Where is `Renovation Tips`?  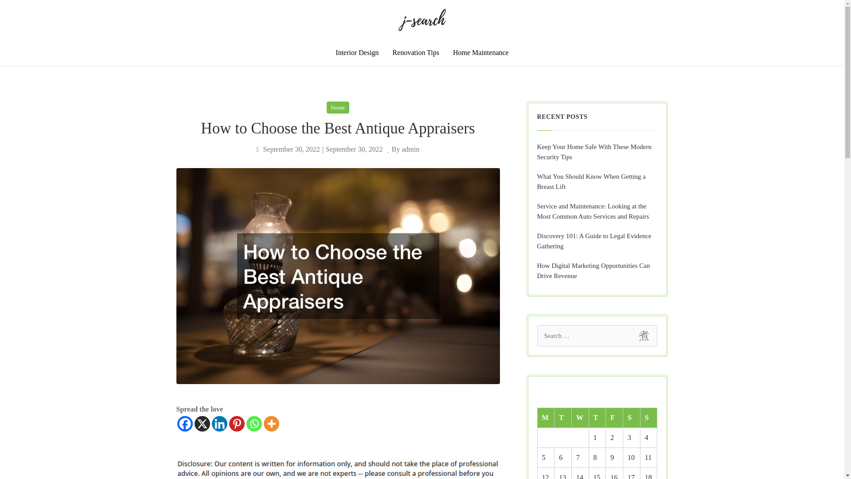
Renovation Tips is located at coordinates (416, 52).